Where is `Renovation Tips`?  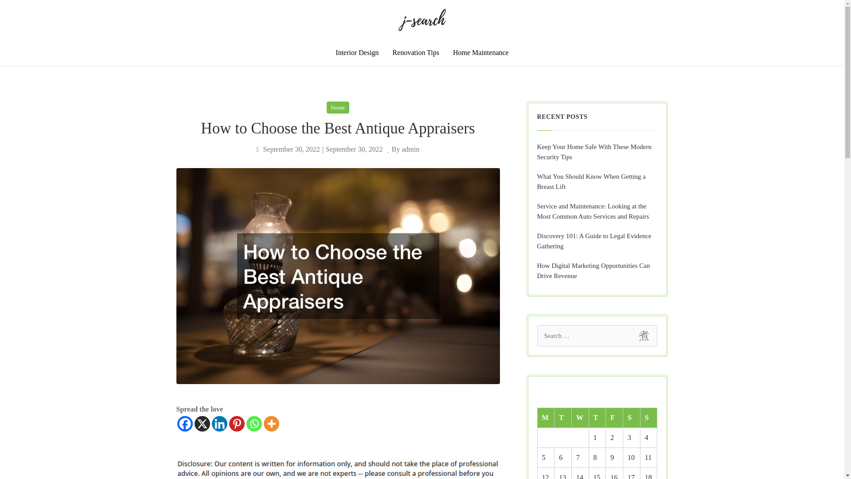
Renovation Tips is located at coordinates (416, 52).